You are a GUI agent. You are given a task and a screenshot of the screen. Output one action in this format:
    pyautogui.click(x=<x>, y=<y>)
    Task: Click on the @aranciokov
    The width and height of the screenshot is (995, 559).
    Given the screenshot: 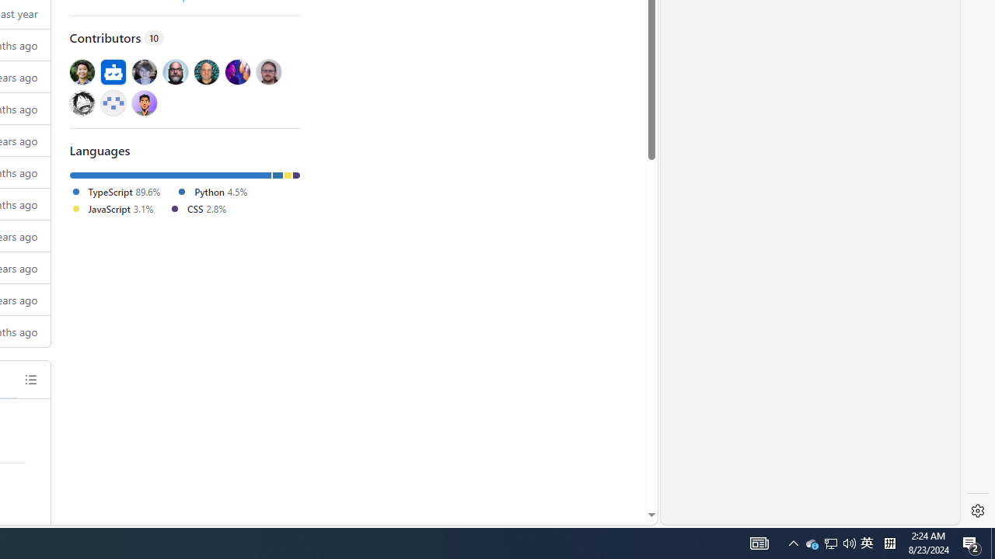 What is the action you would take?
    pyautogui.click(x=268, y=71)
    